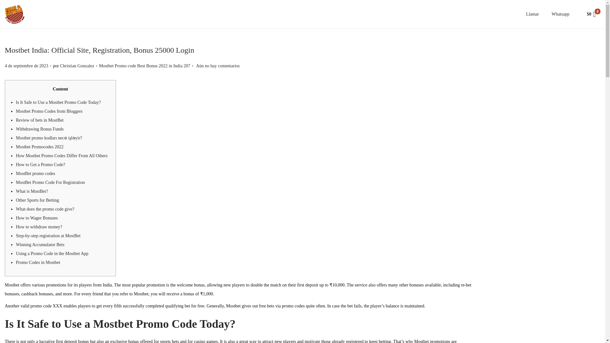 The image size is (610, 343). What do you see at coordinates (37, 200) in the screenshot?
I see `Other Sports for Betting` at bounding box center [37, 200].